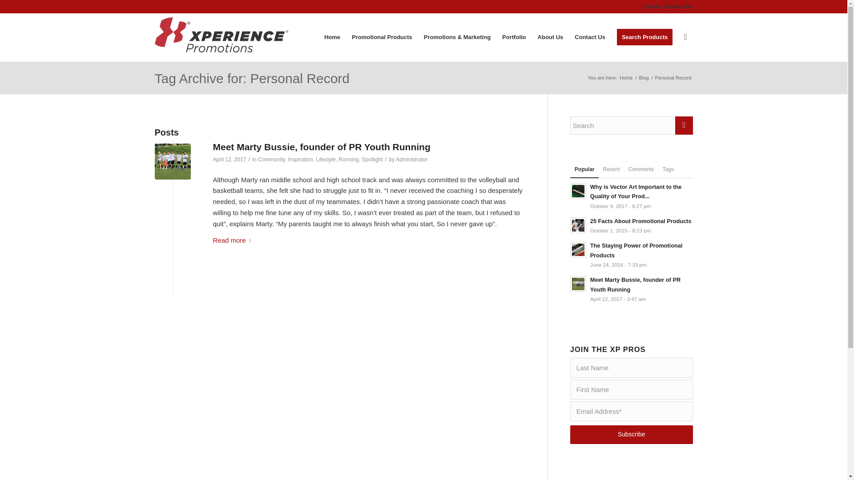 This screenshot has width=854, height=480. I want to click on Read: Meet Marty Bussie, founder of PR Youth Running, so click(578, 284).